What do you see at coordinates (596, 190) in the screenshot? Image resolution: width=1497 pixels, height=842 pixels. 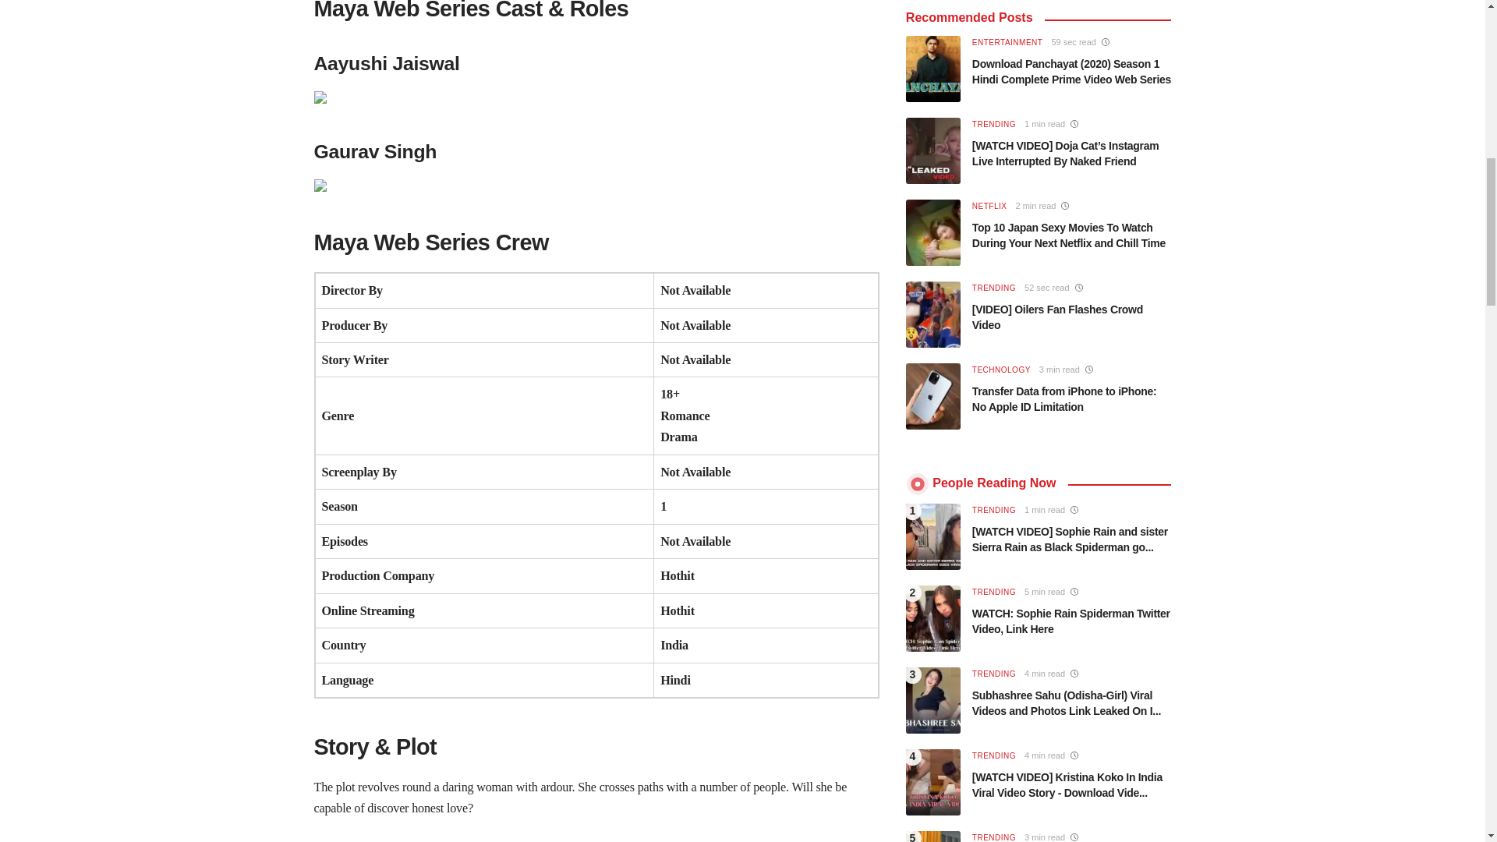 I see `Image Not Available` at bounding box center [596, 190].